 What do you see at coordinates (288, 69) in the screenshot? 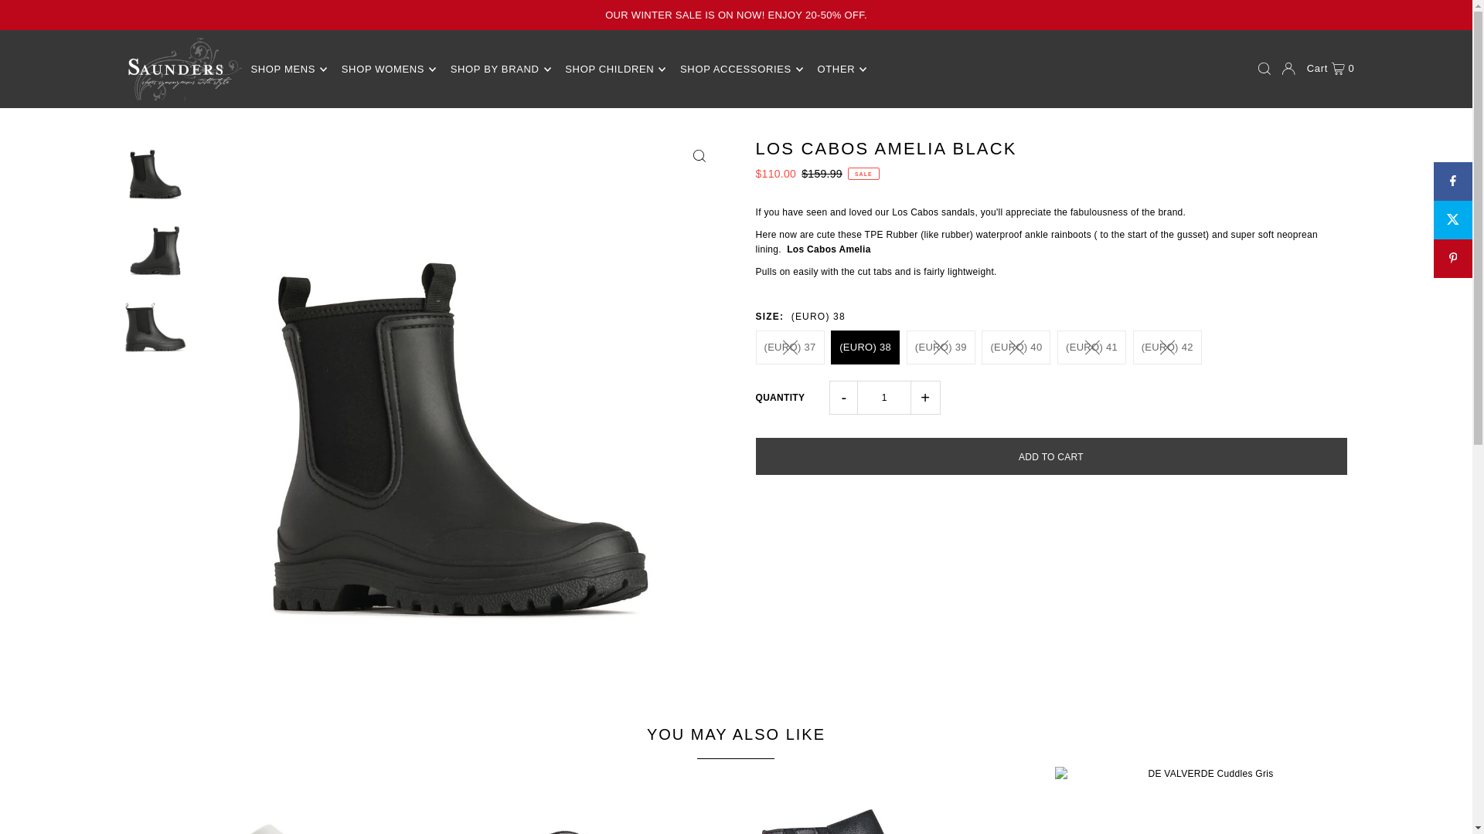
I see `SHOP MENS` at bounding box center [288, 69].